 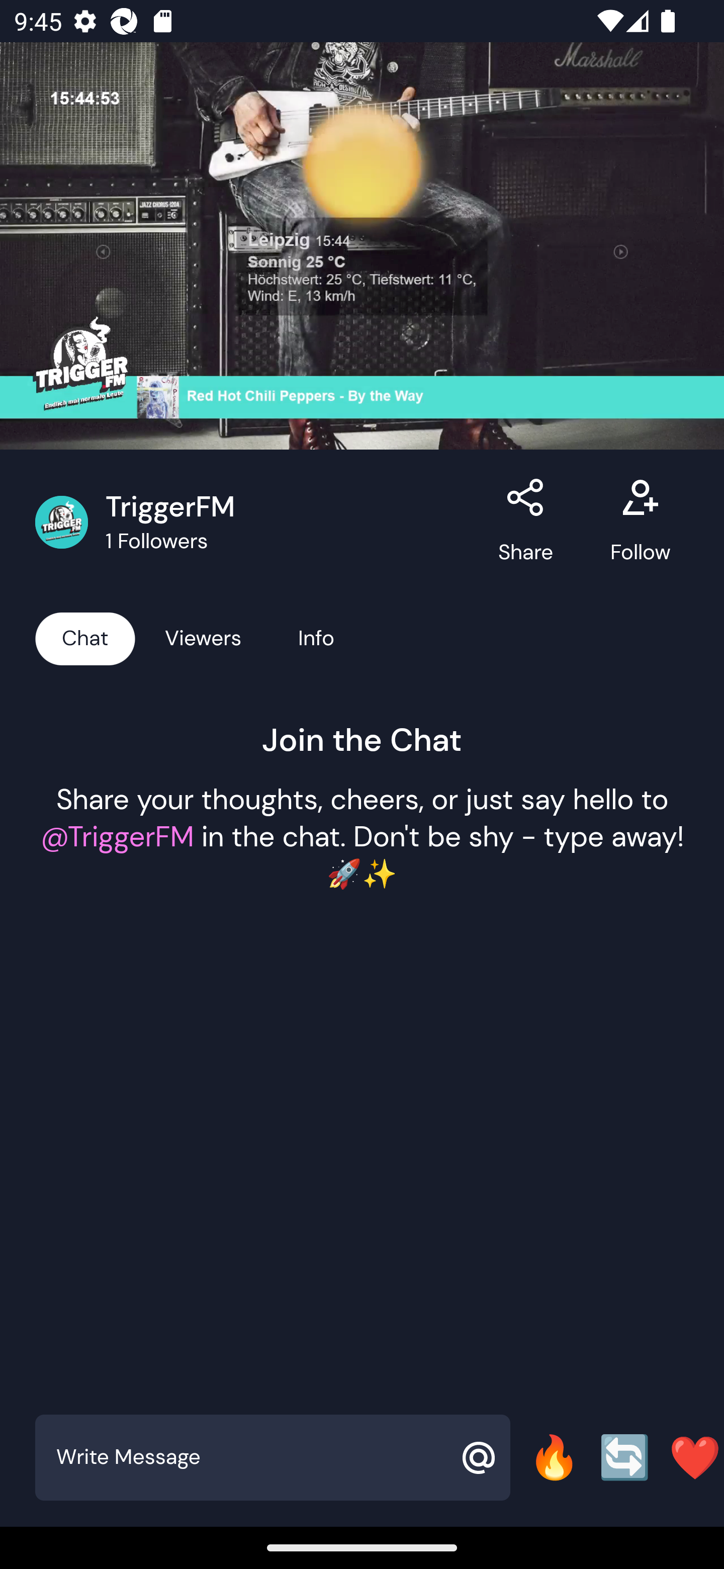 What do you see at coordinates (256, 522) in the screenshot?
I see `TriggerFM, 1 Followers TriggerFM 1 Followers` at bounding box center [256, 522].